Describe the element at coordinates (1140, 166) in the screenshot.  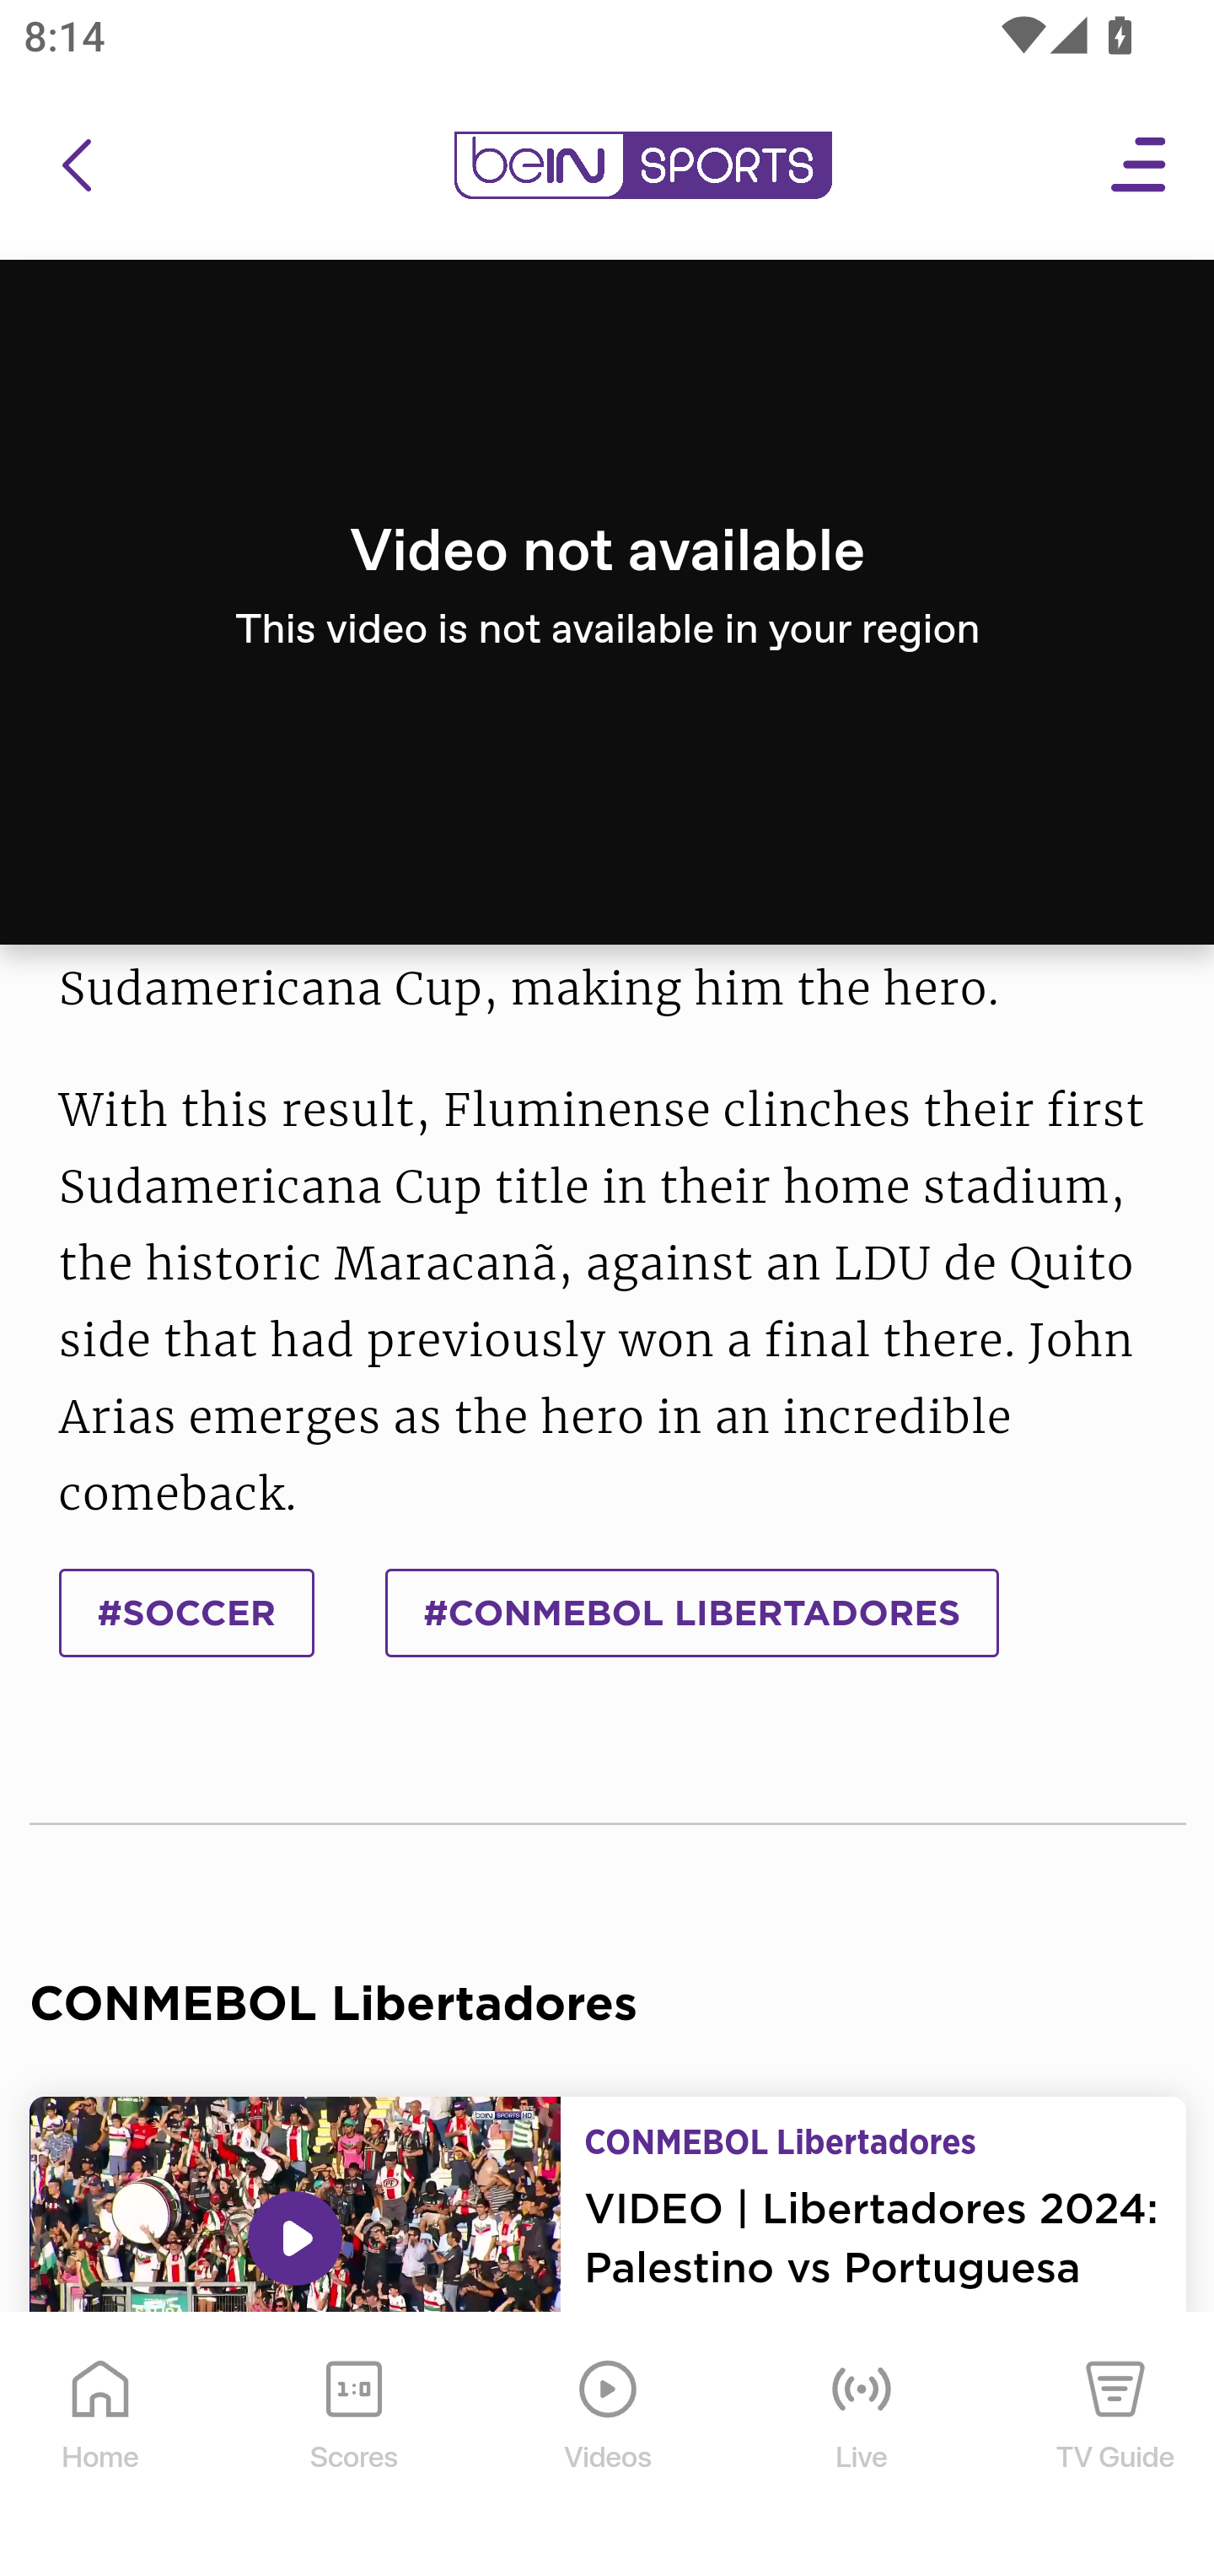
I see `Open Menu Icon` at that location.